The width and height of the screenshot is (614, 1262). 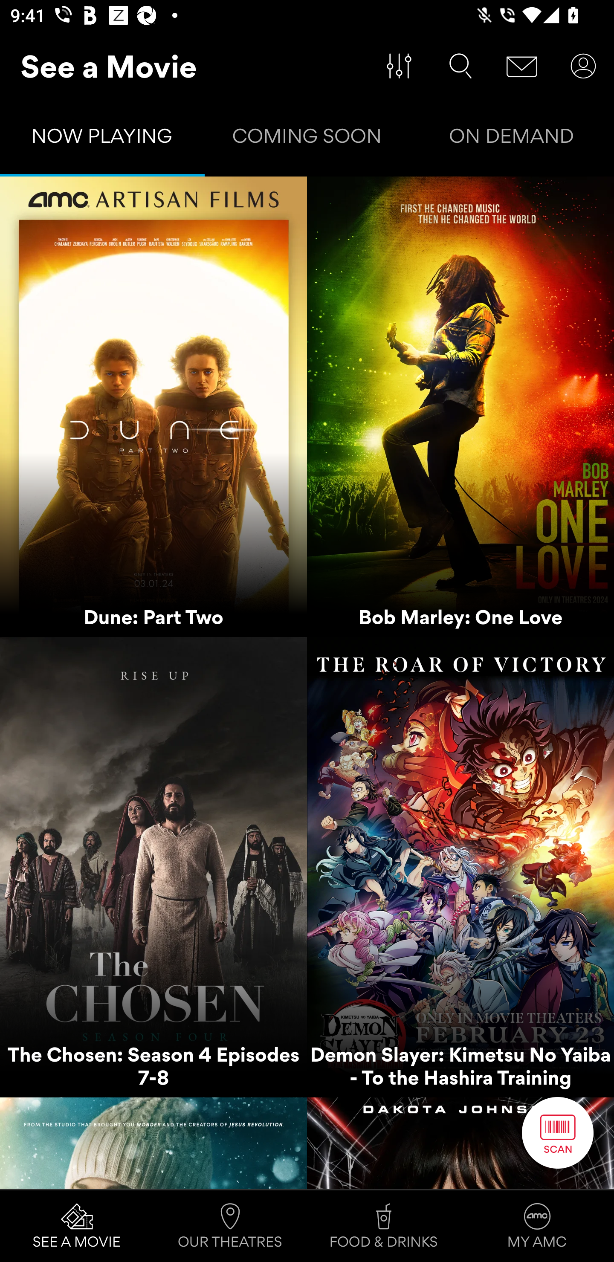 I want to click on COMING SOON
Tab 2 of 3, so click(x=307, y=139).